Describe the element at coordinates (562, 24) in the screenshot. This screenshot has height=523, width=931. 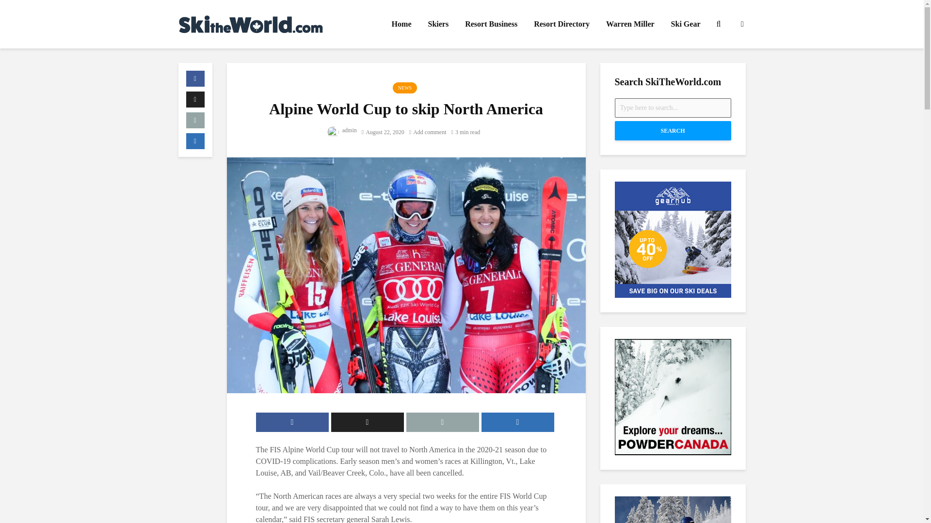
I see `Resort Directory` at that location.